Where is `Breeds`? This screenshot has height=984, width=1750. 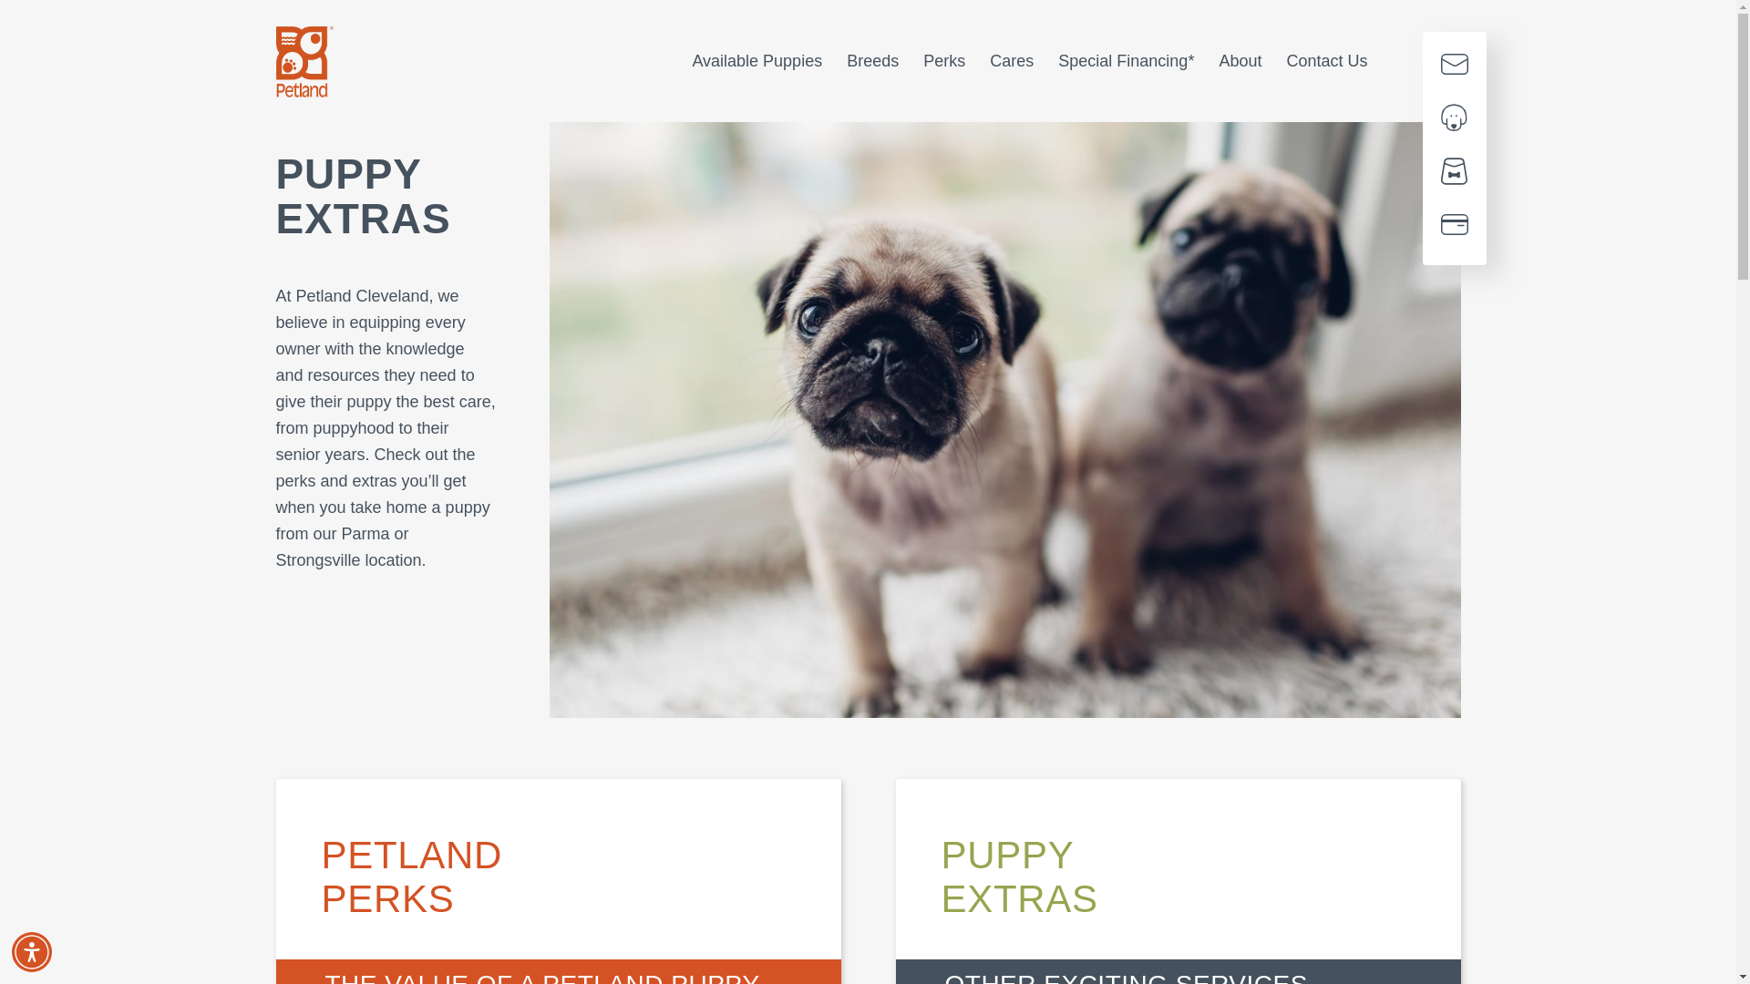
Breeds is located at coordinates (873, 61).